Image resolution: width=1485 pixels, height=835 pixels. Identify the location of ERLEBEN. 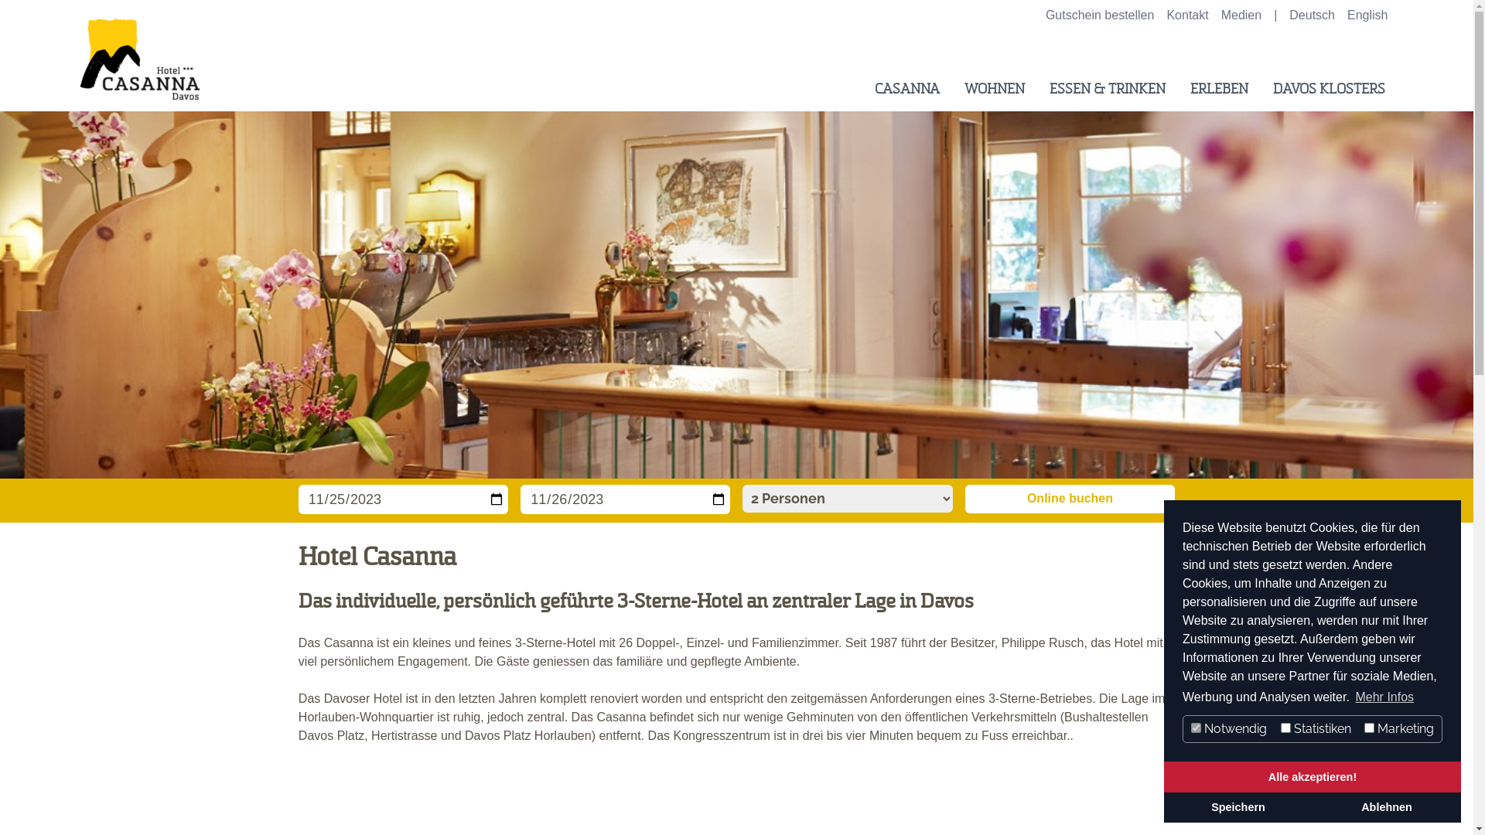
(1213, 90).